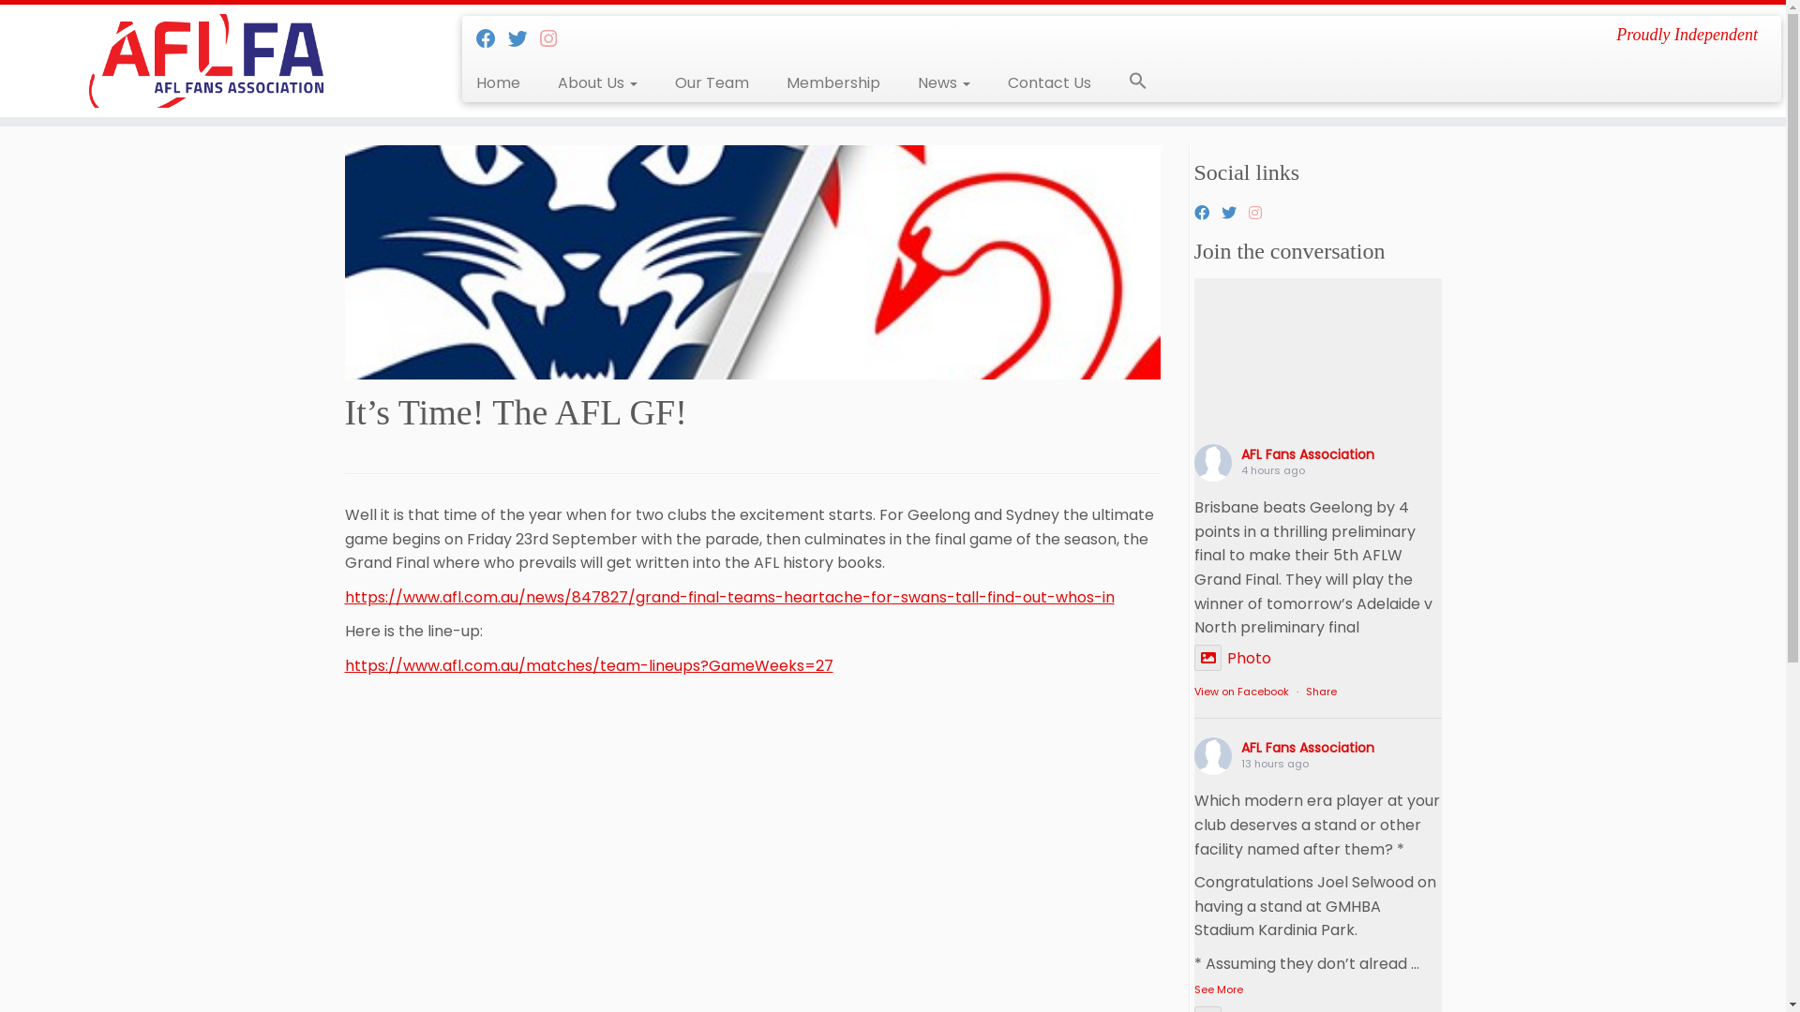 The width and height of the screenshot is (1800, 1012). I want to click on Follow us on Twitter, so click(524, 39).